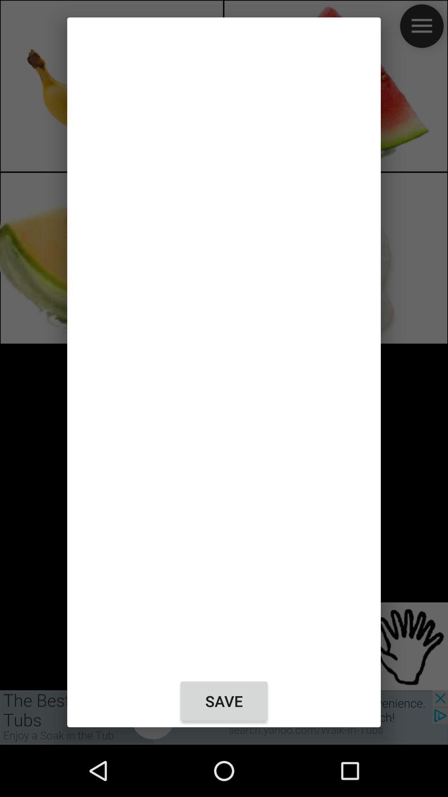 The width and height of the screenshot is (448, 797). What do you see at coordinates (224, 701) in the screenshot?
I see `turn off save` at bounding box center [224, 701].